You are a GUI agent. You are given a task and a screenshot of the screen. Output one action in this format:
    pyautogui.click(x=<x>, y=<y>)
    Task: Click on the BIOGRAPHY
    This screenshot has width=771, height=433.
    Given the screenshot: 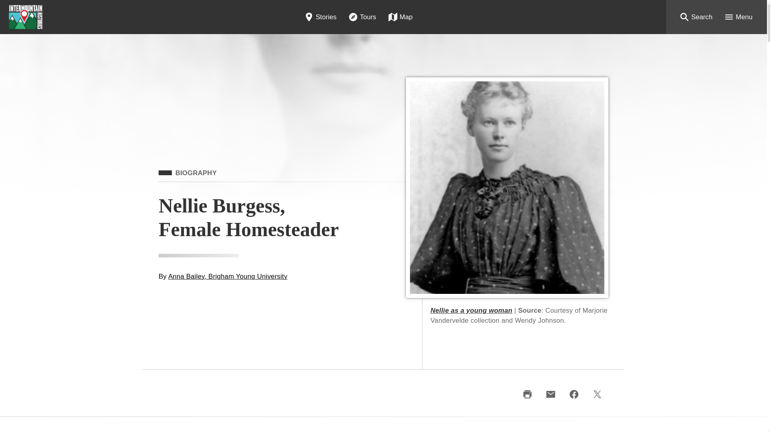 What is the action you would take?
    pyautogui.click(x=188, y=173)
    